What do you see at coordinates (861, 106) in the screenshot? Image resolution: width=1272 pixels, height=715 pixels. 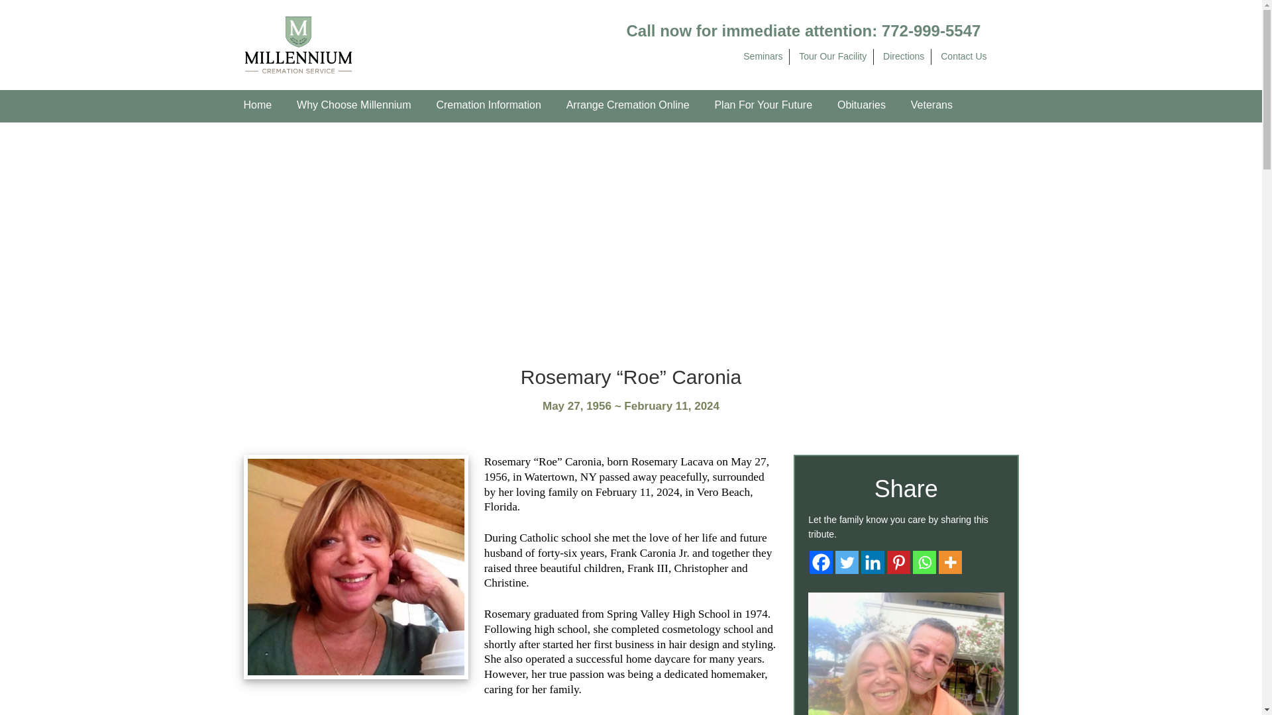 I see `Obituaries` at bounding box center [861, 106].